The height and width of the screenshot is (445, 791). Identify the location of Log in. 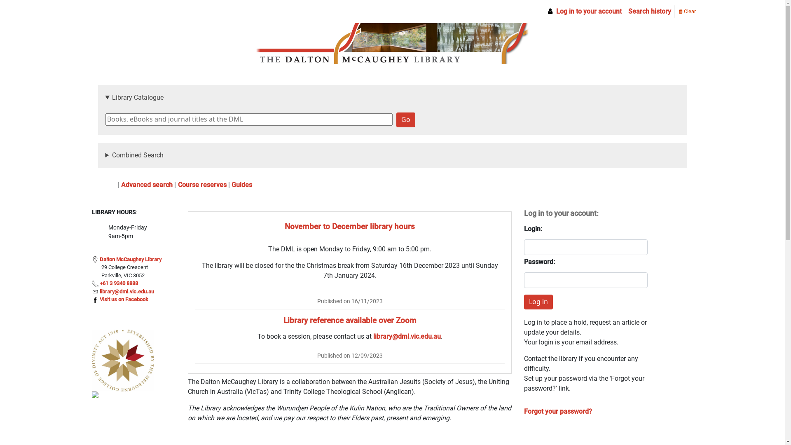
(538, 302).